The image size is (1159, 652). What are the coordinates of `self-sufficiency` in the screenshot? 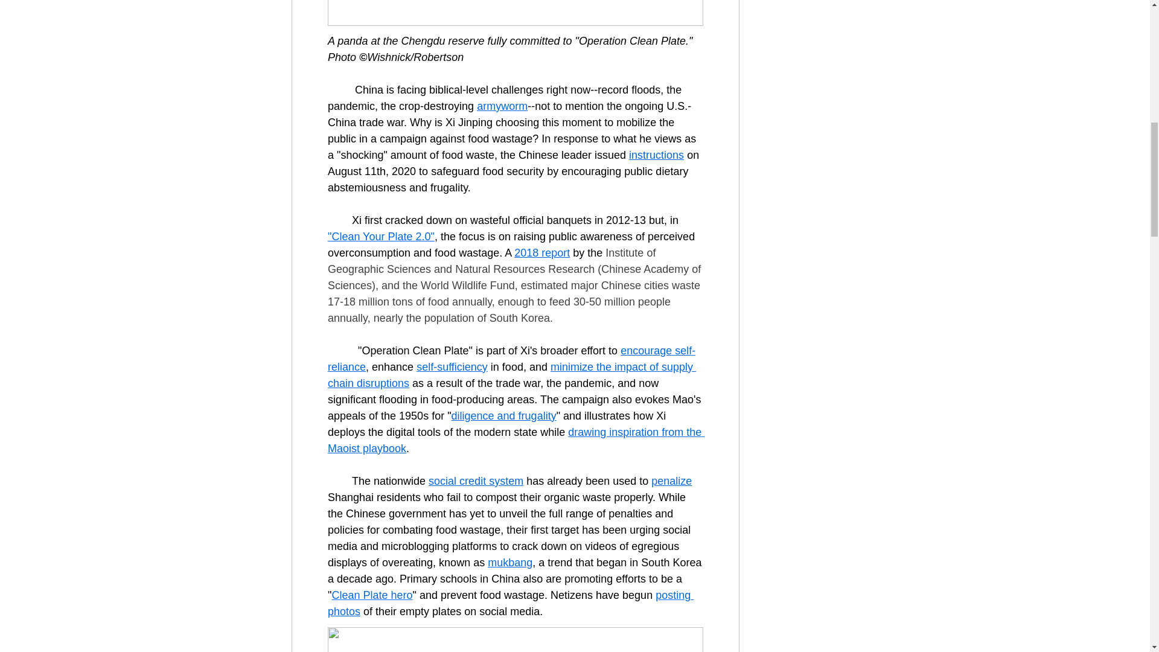 It's located at (452, 367).